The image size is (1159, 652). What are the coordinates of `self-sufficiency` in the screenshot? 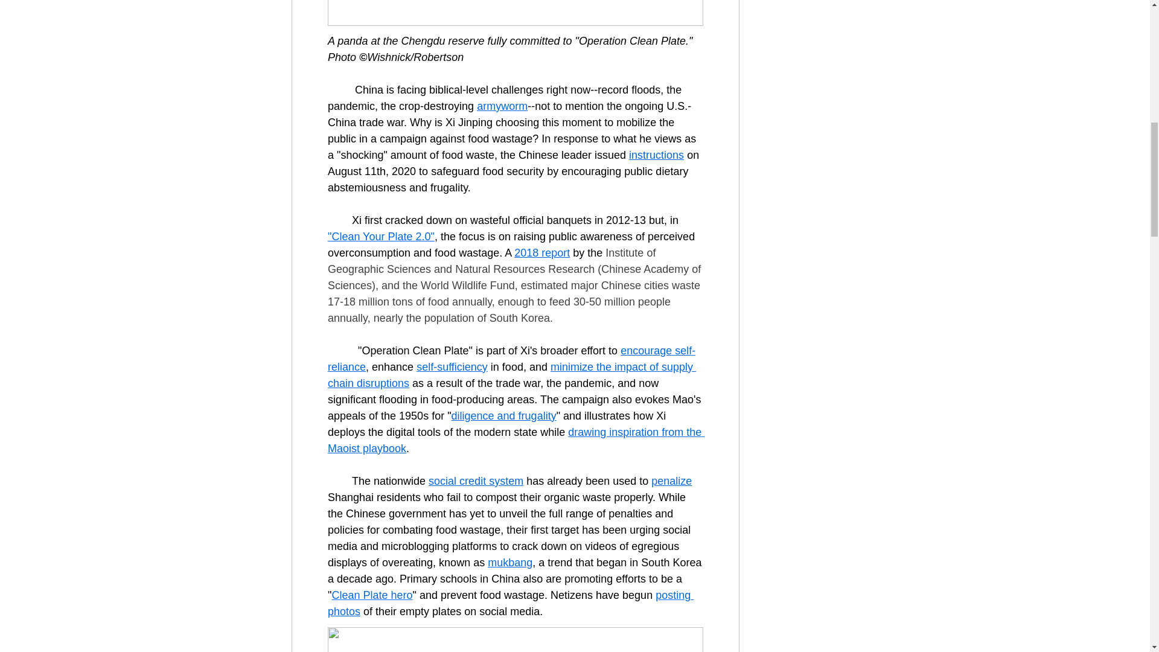 It's located at (452, 367).